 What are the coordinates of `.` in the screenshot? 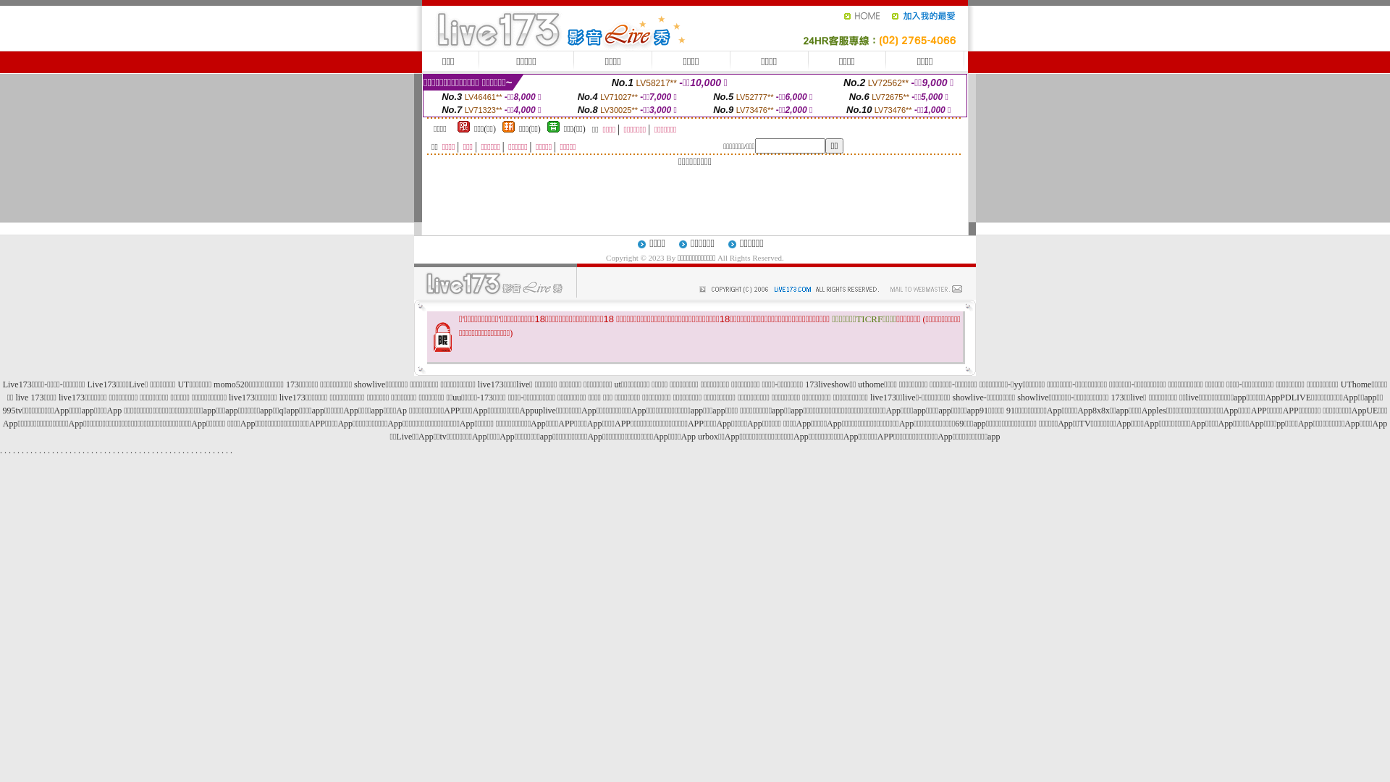 It's located at (6, 450).